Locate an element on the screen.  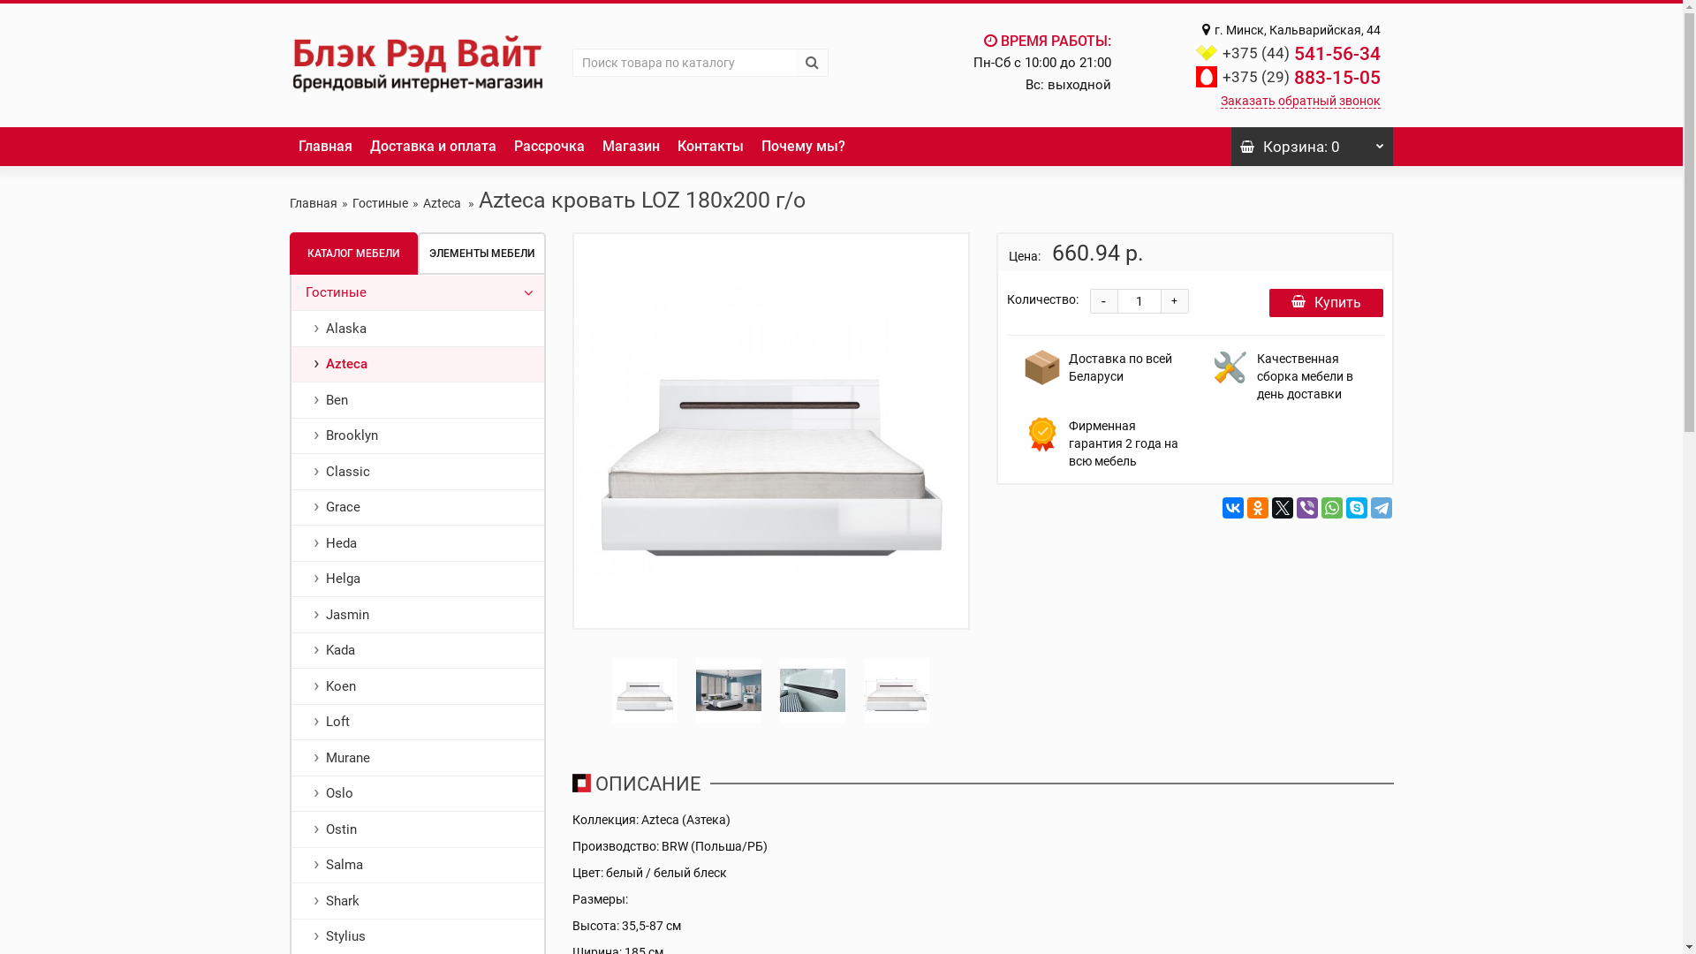
Azteca is located at coordinates (418, 364).